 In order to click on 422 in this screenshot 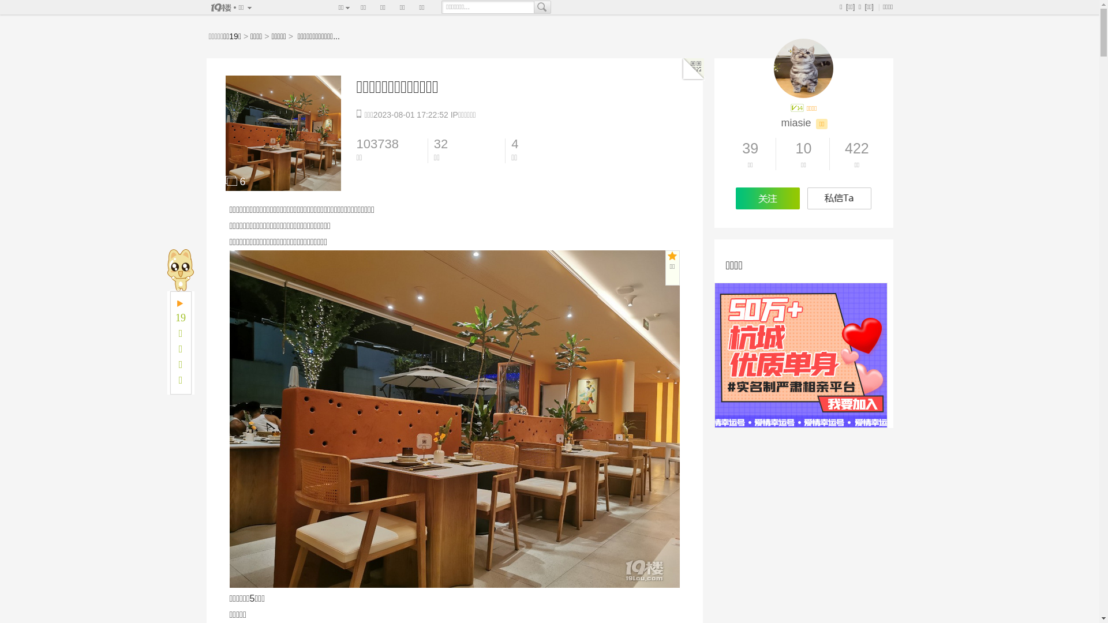, I will do `click(857, 149)`.